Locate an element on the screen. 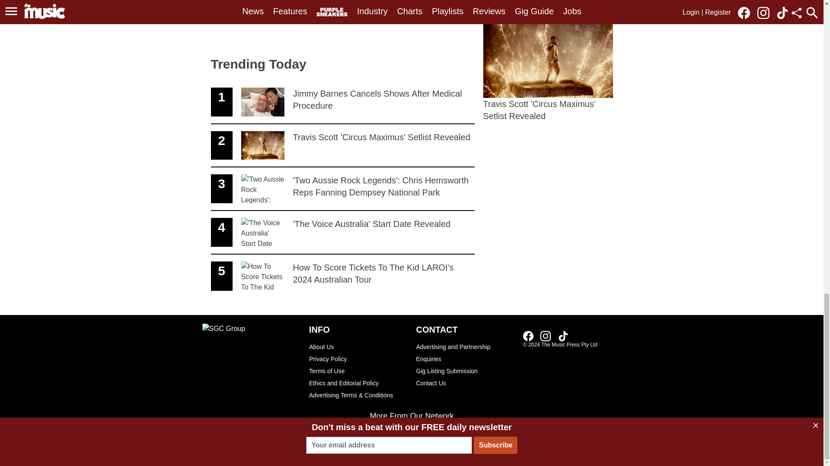 The image size is (830, 466). Privacy Policy is located at coordinates (358, 359).